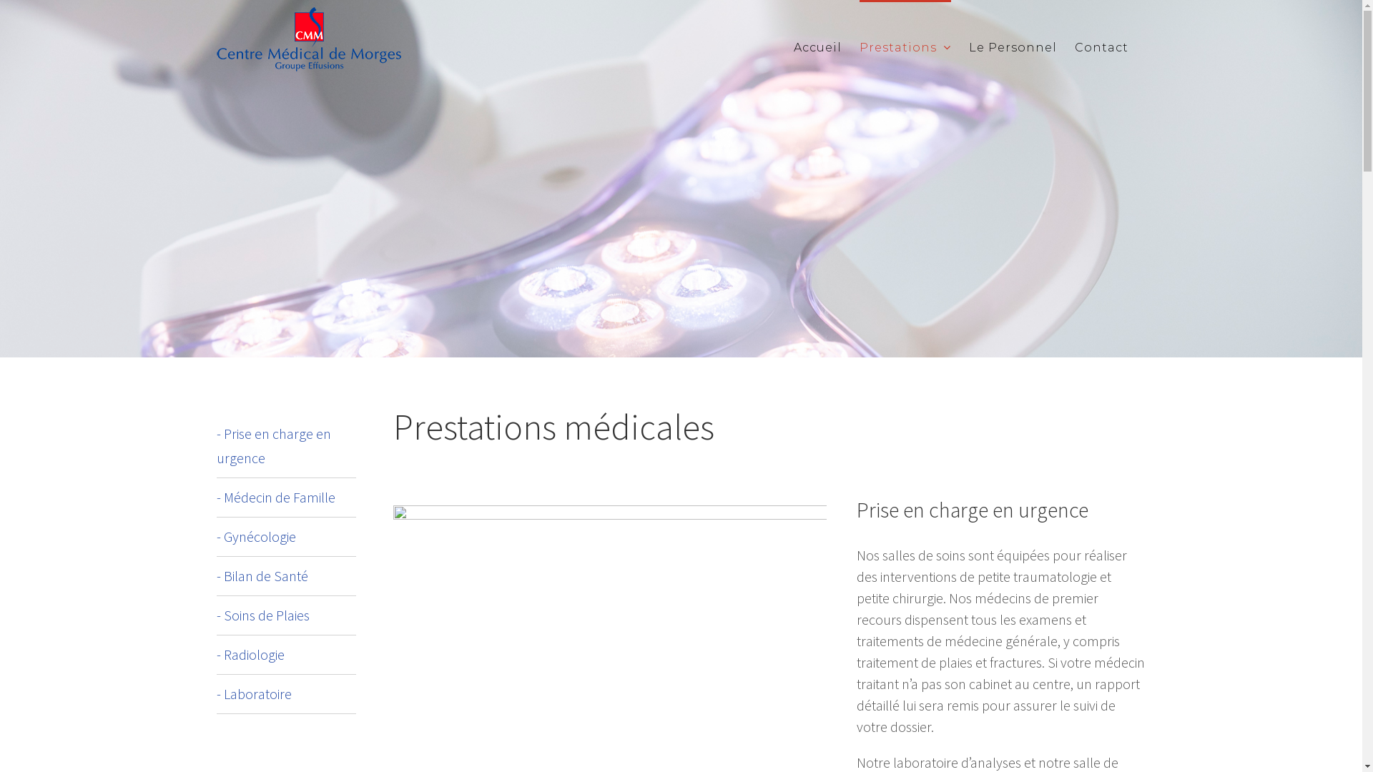 The width and height of the screenshot is (1373, 772). I want to click on - Laboratoire, so click(253, 693).